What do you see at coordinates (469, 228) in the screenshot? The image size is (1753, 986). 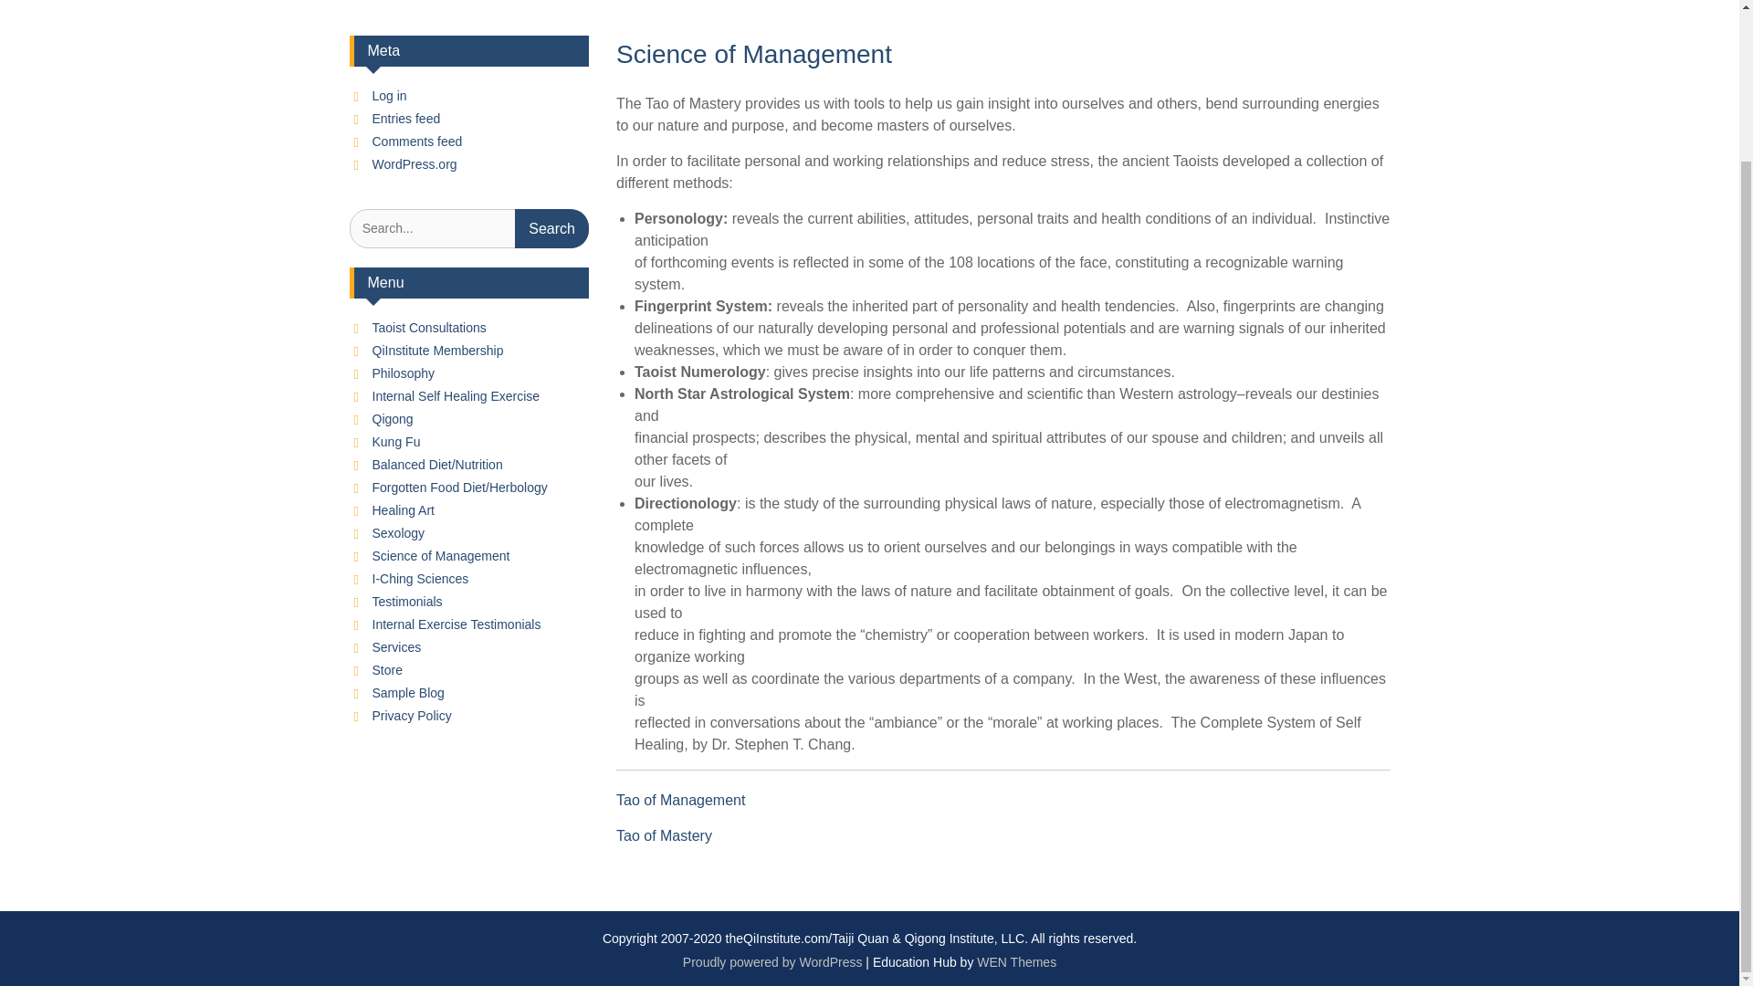 I see `Search for:` at bounding box center [469, 228].